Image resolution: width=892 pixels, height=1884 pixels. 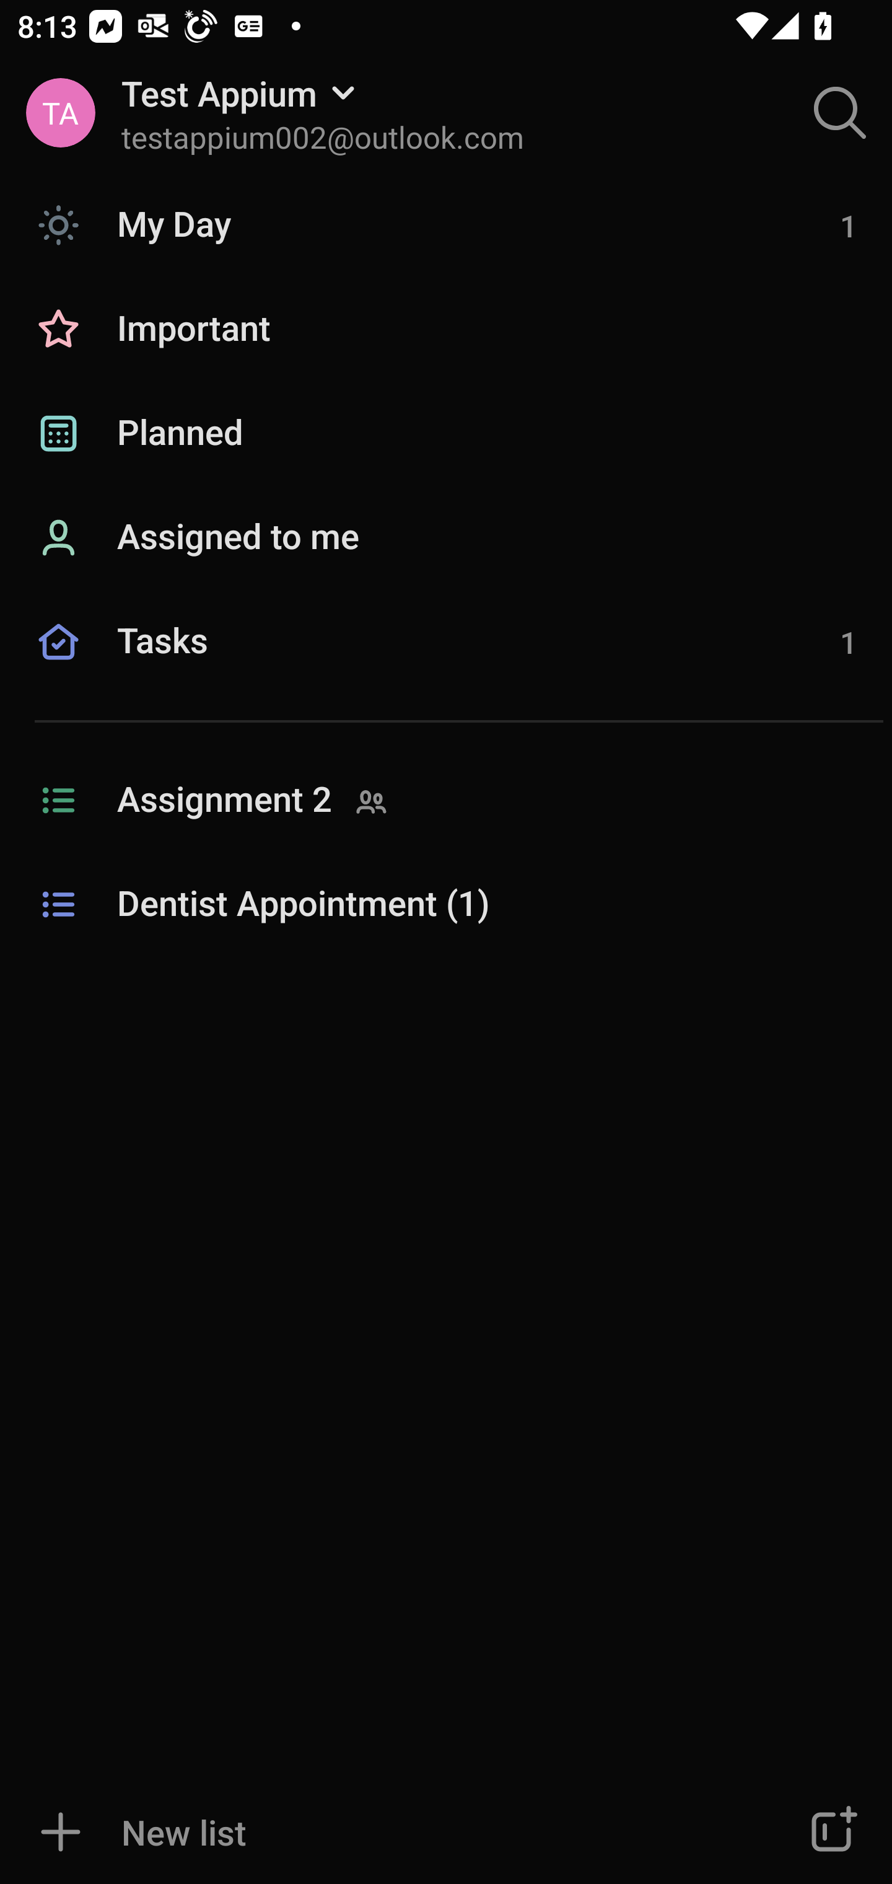 I want to click on Assigned to me, 0 tasks Assigned to me, so click(x=446, y=538).